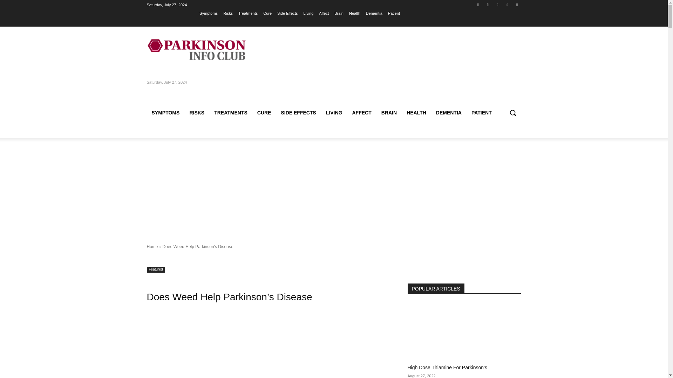  I want to click on Vimeo, so click(508, 5).